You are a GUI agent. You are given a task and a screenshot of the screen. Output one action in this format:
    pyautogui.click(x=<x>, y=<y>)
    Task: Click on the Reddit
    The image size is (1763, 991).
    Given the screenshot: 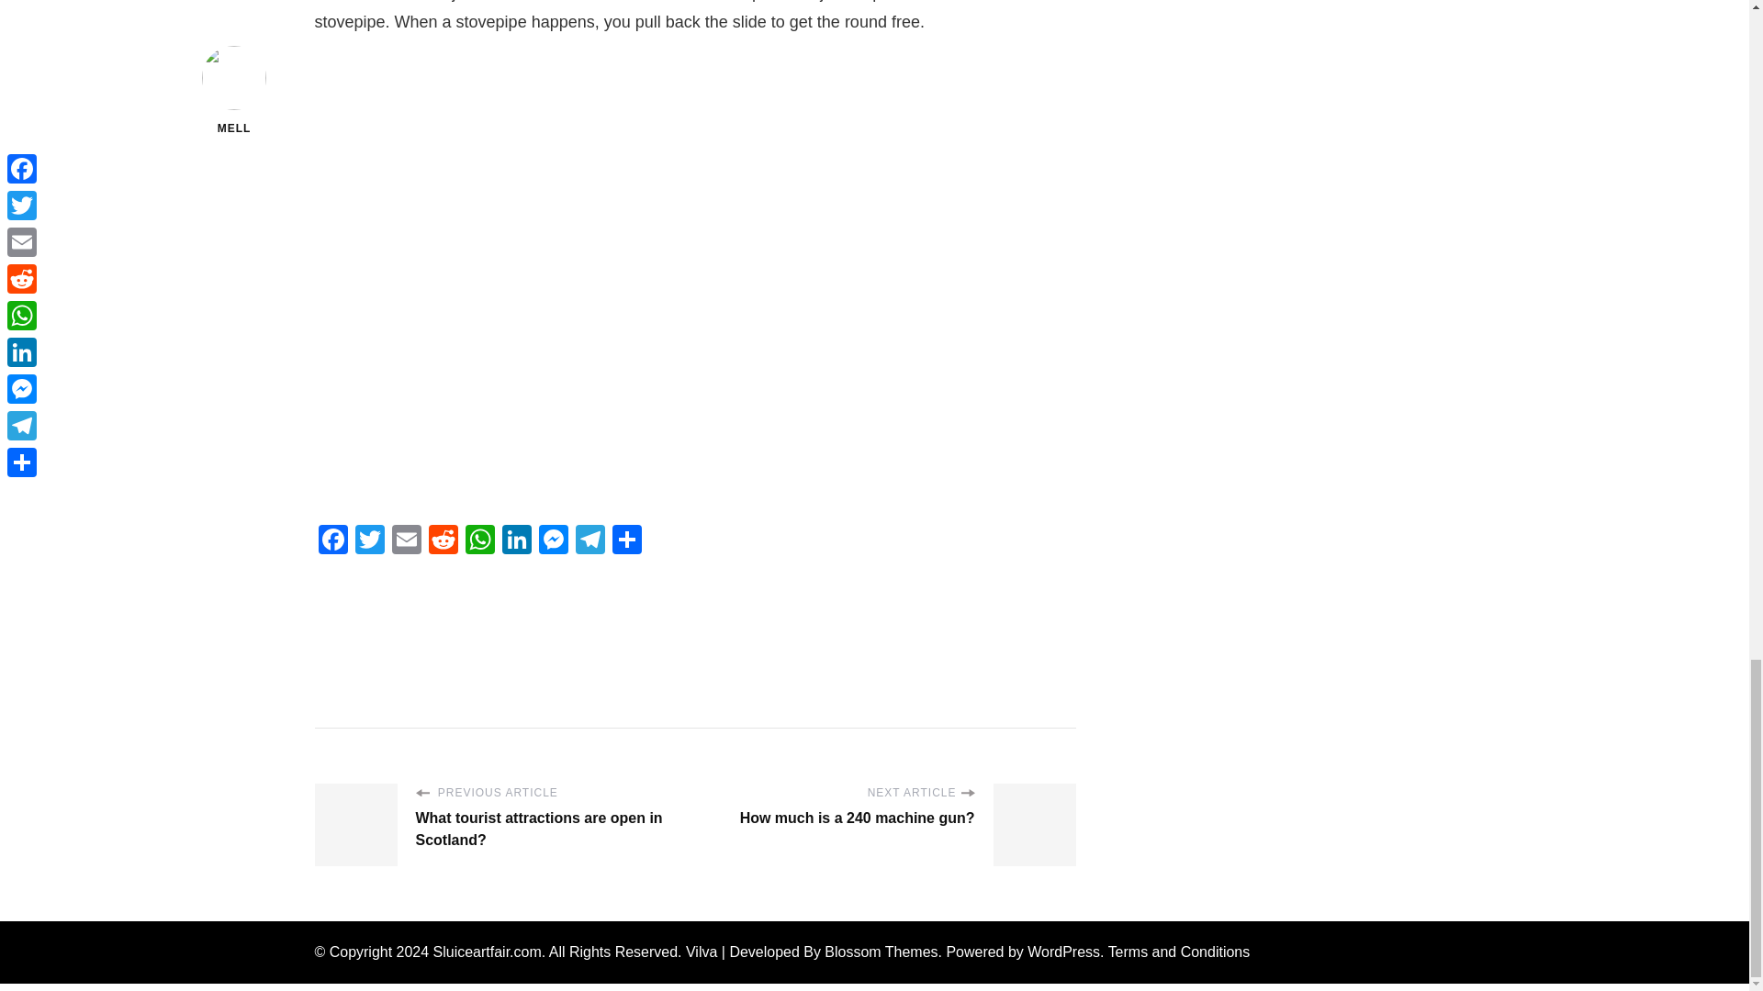 What is the action you would take?
    pyautogui.click(x=443, y=541)
    